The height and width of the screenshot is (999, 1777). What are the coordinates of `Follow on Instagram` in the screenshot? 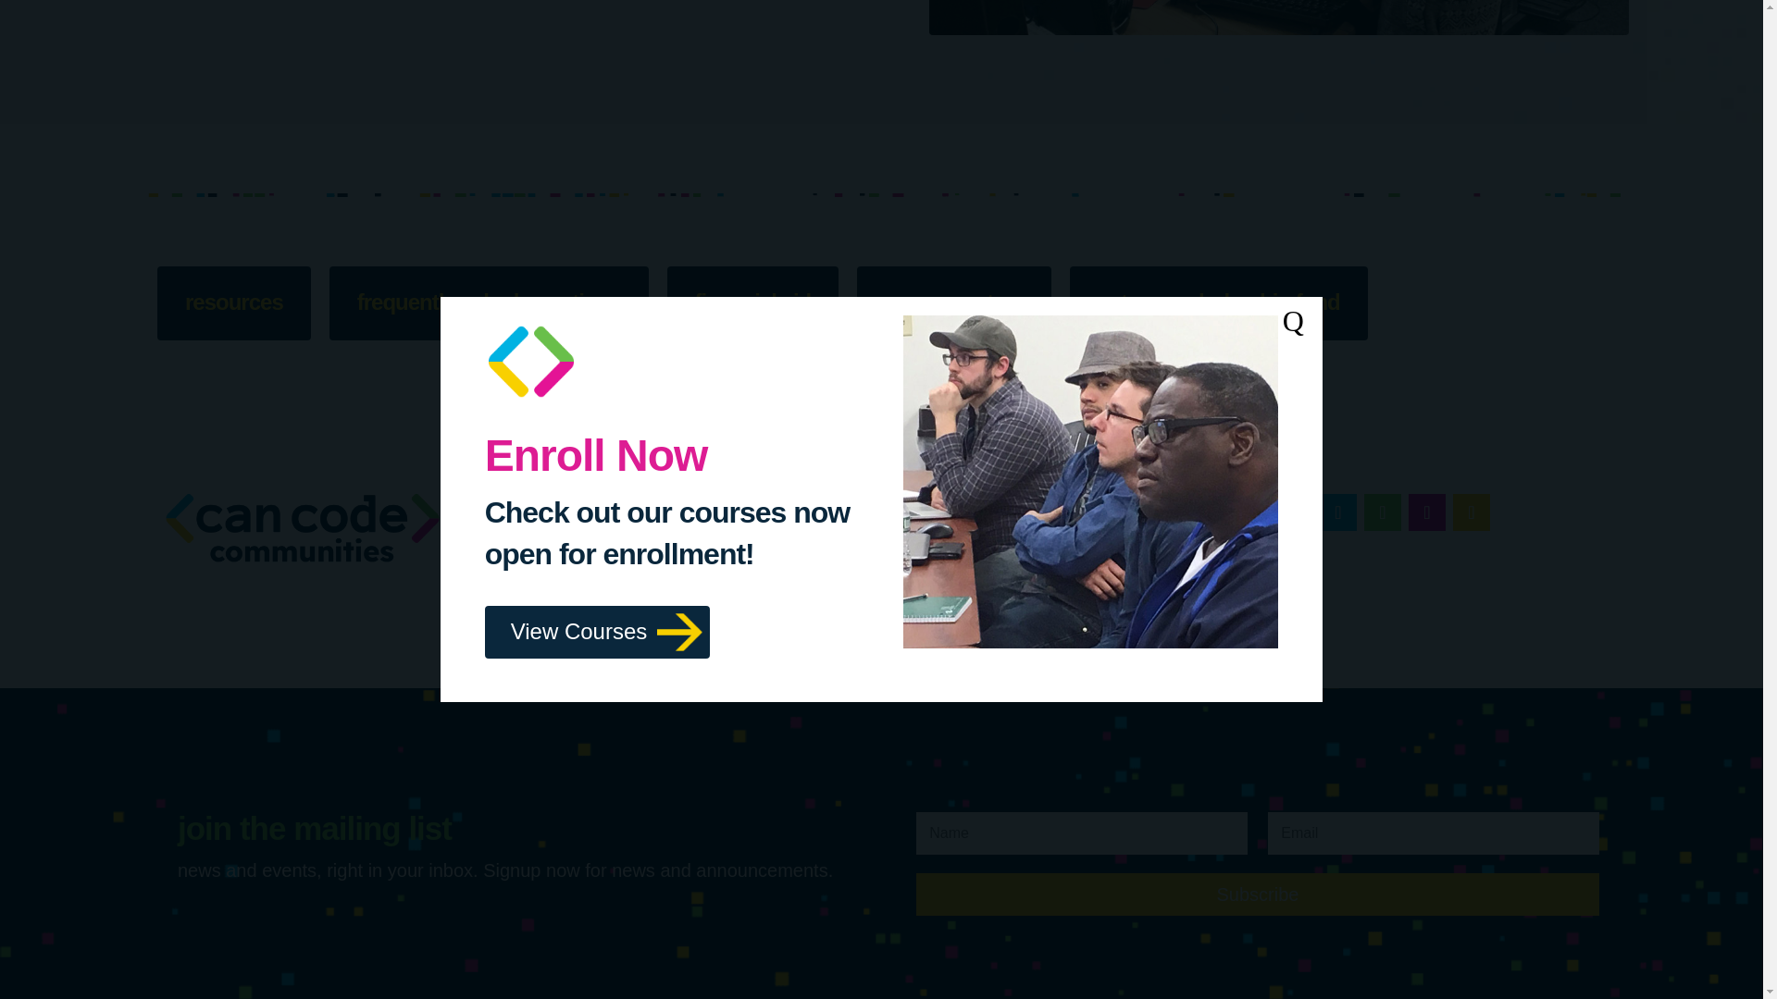 It's located at (1472, 512).